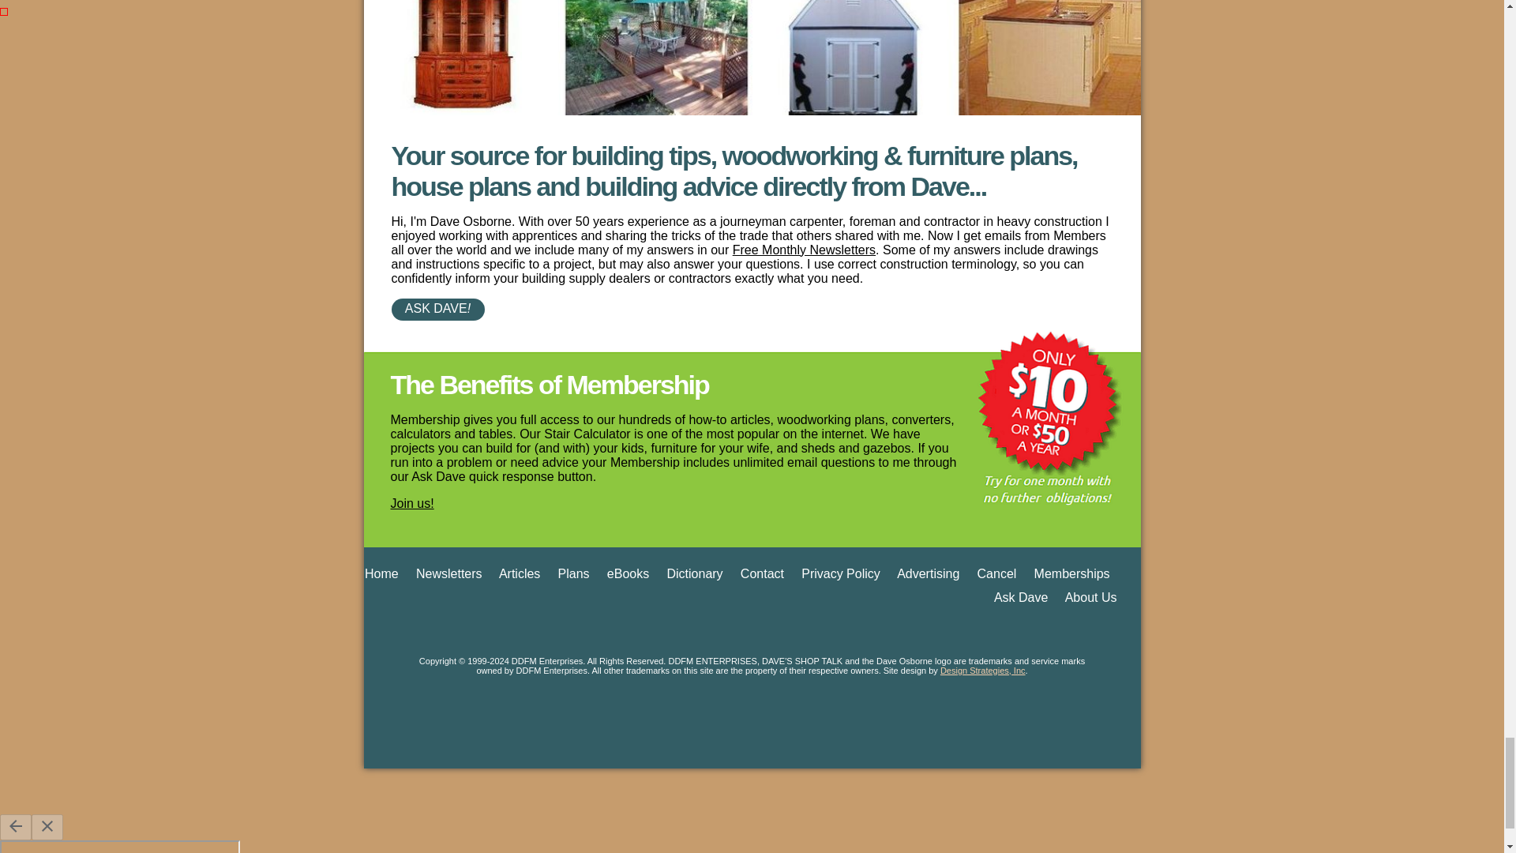 The height and width of the screenshot is (853, 1516). What do you see at coordinates (519, 573) in the screenshot?
I see `Articles` at bounding box center [519, 573].